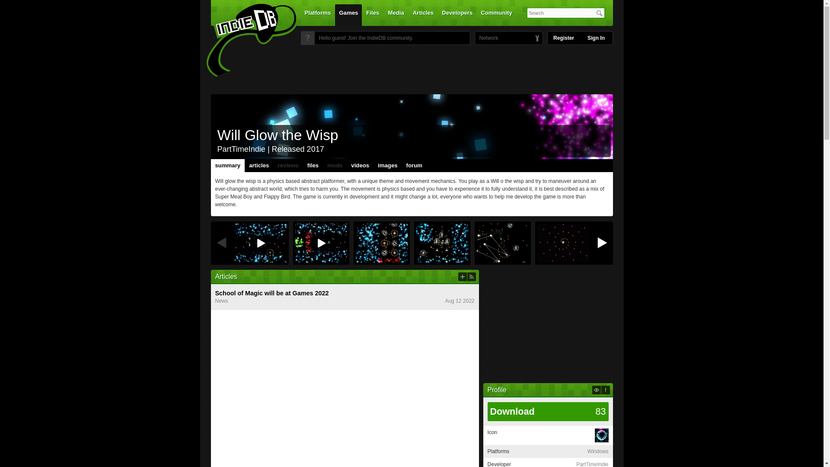 The height and width of the screenshot is (467, 830). I want to click on Home, so click(246, 40).